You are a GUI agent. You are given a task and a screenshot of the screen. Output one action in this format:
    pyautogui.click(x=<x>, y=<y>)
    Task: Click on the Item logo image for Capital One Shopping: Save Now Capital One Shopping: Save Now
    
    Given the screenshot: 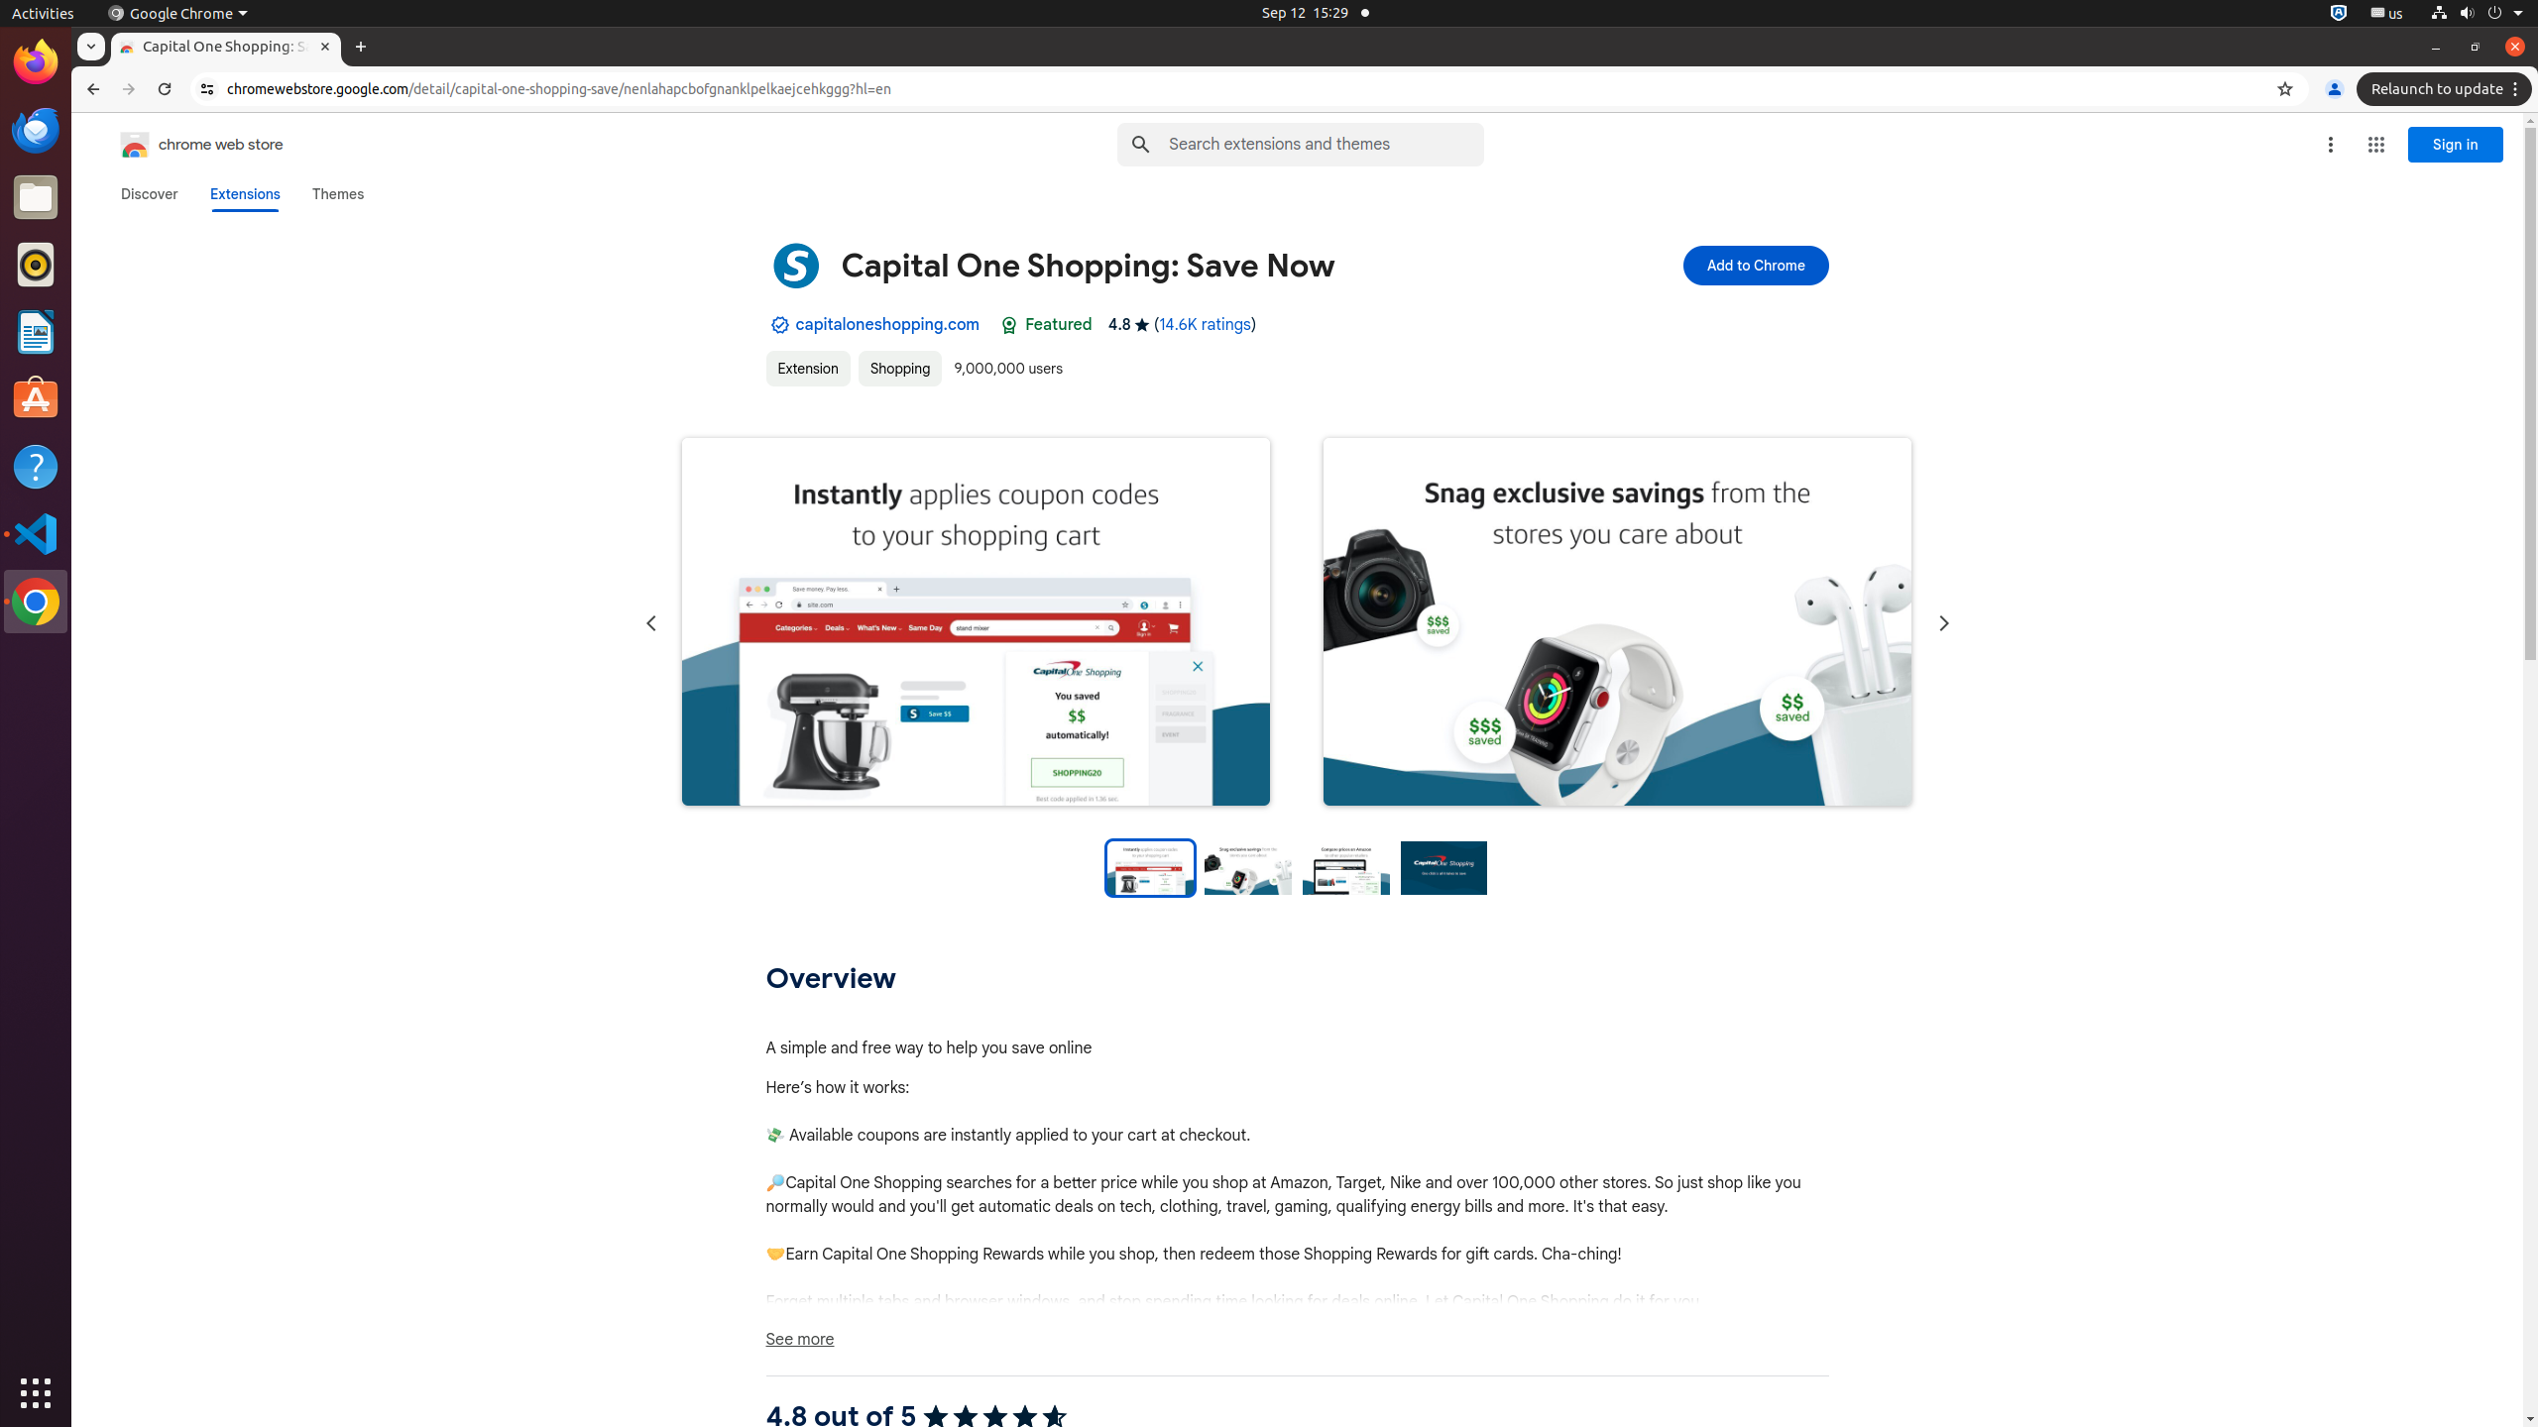 What is the action you would take?
    pyautogui.click(x=1162, y=266)
    